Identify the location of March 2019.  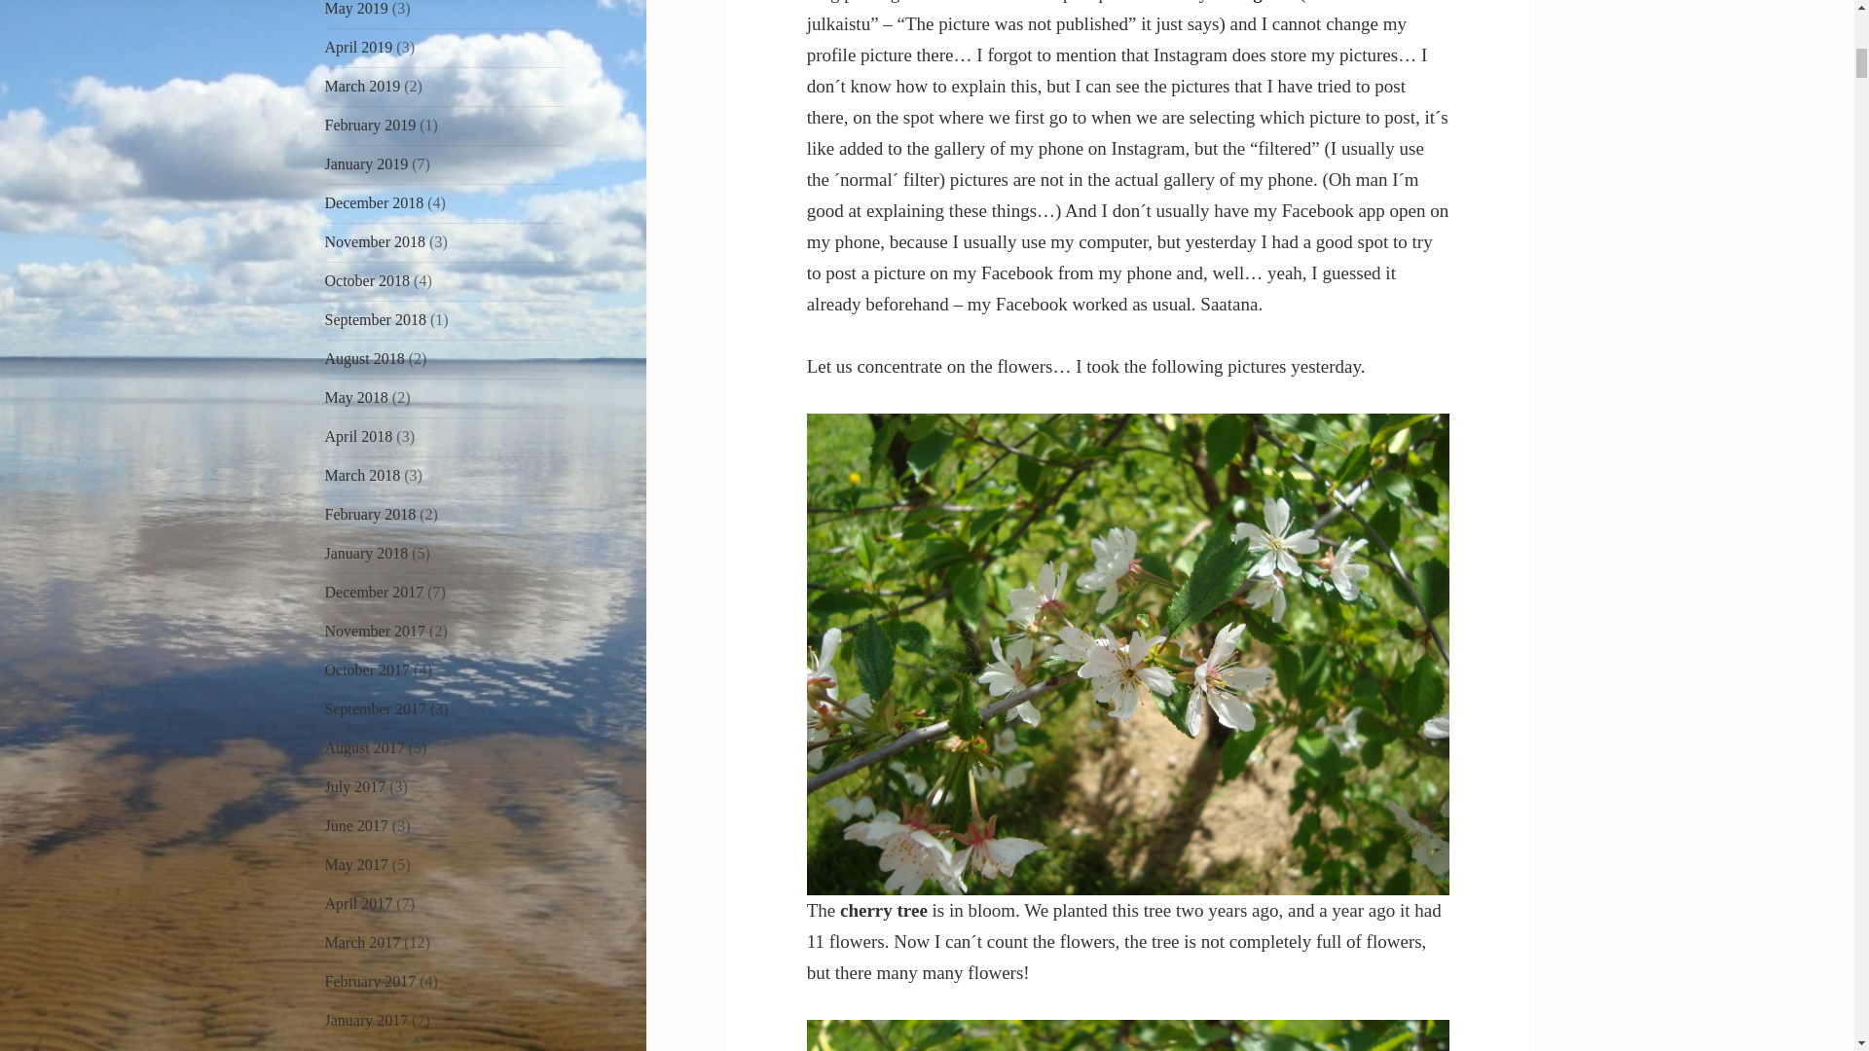
(363, 86).